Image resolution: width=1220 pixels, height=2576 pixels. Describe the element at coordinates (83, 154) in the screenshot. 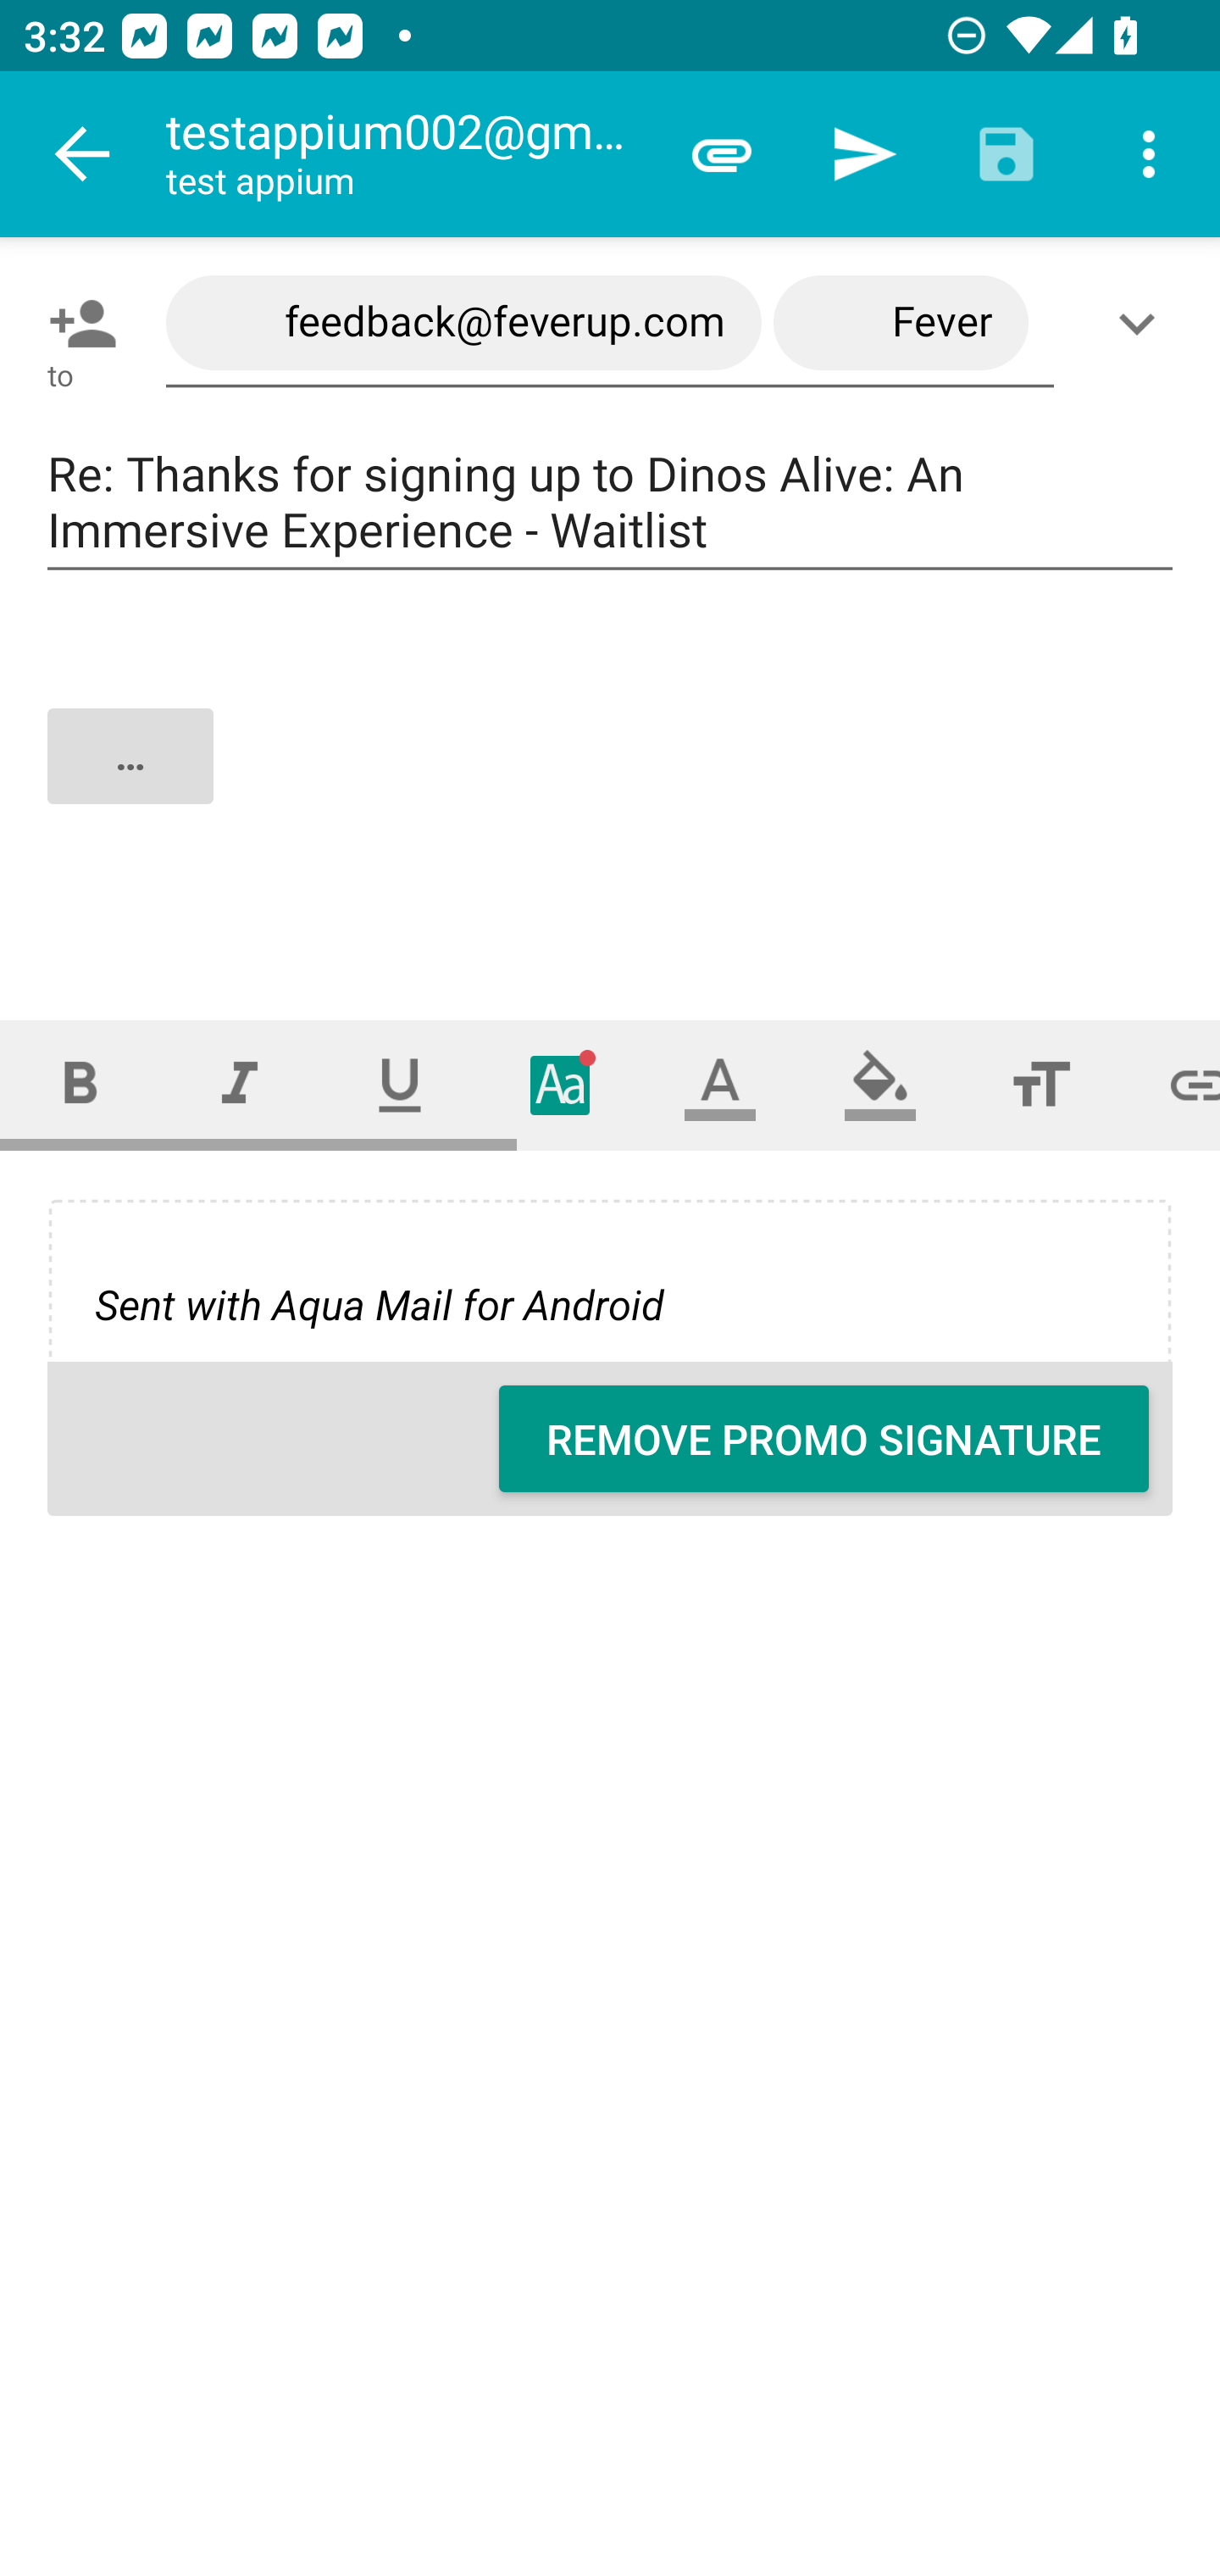

I see `Navigate up` at that location.